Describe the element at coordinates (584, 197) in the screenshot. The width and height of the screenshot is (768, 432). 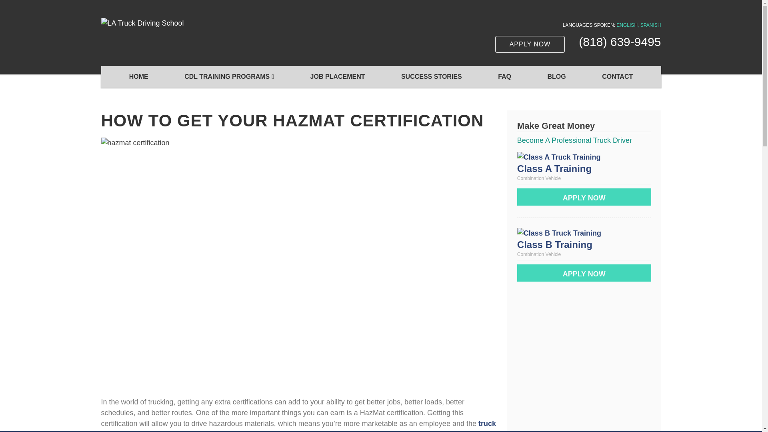
I see `APPLY NOW` at that location.